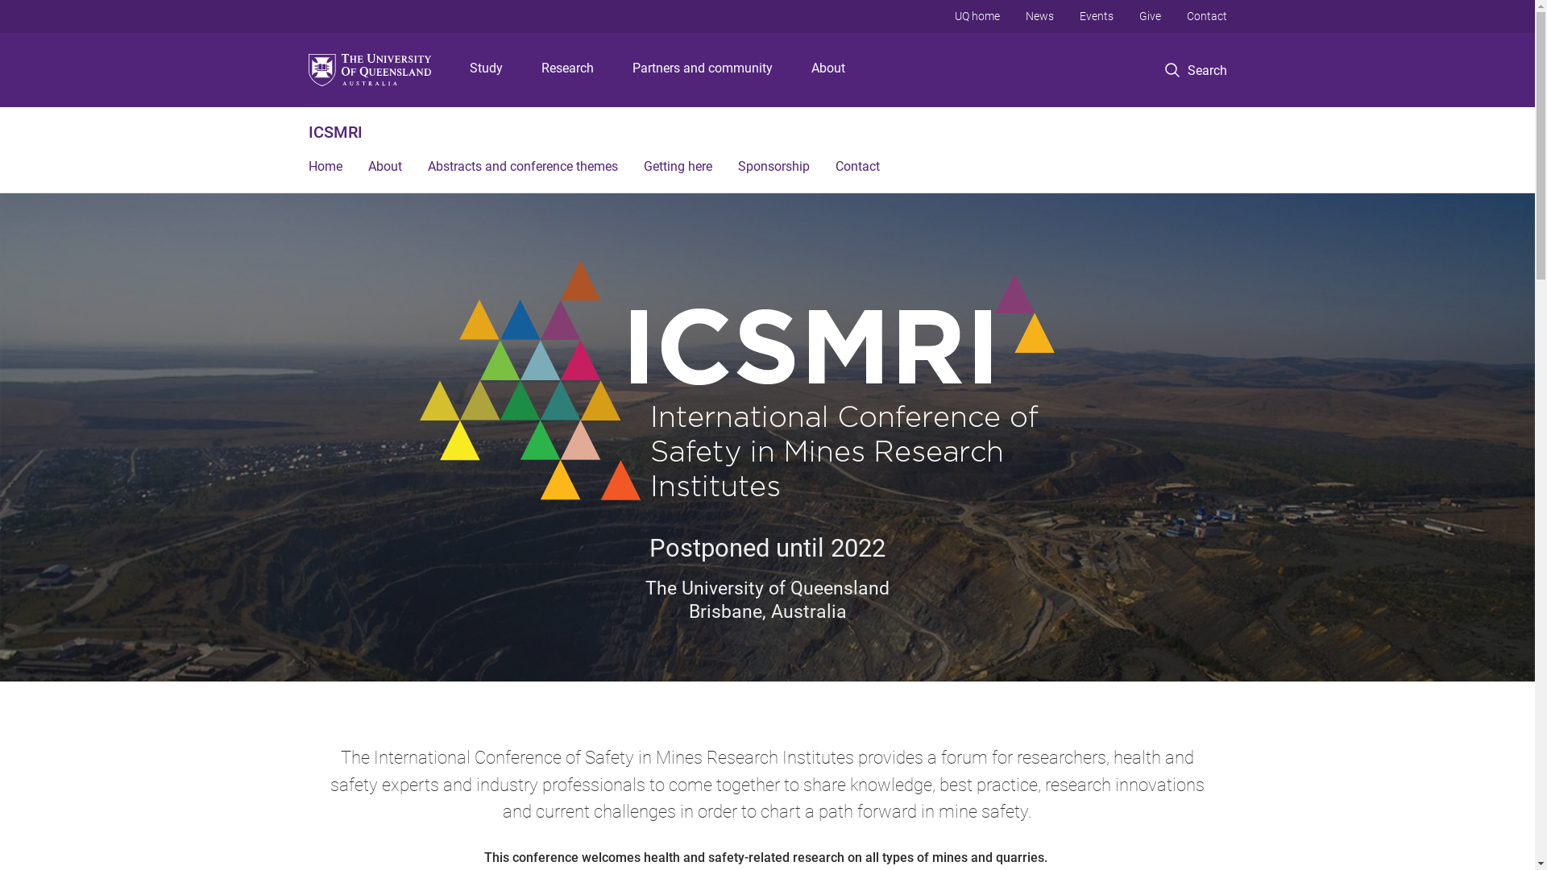  What do you see at coordinates (1151, 16) in the screenshot?
I see `Give` at bounding box center [1151, 16].